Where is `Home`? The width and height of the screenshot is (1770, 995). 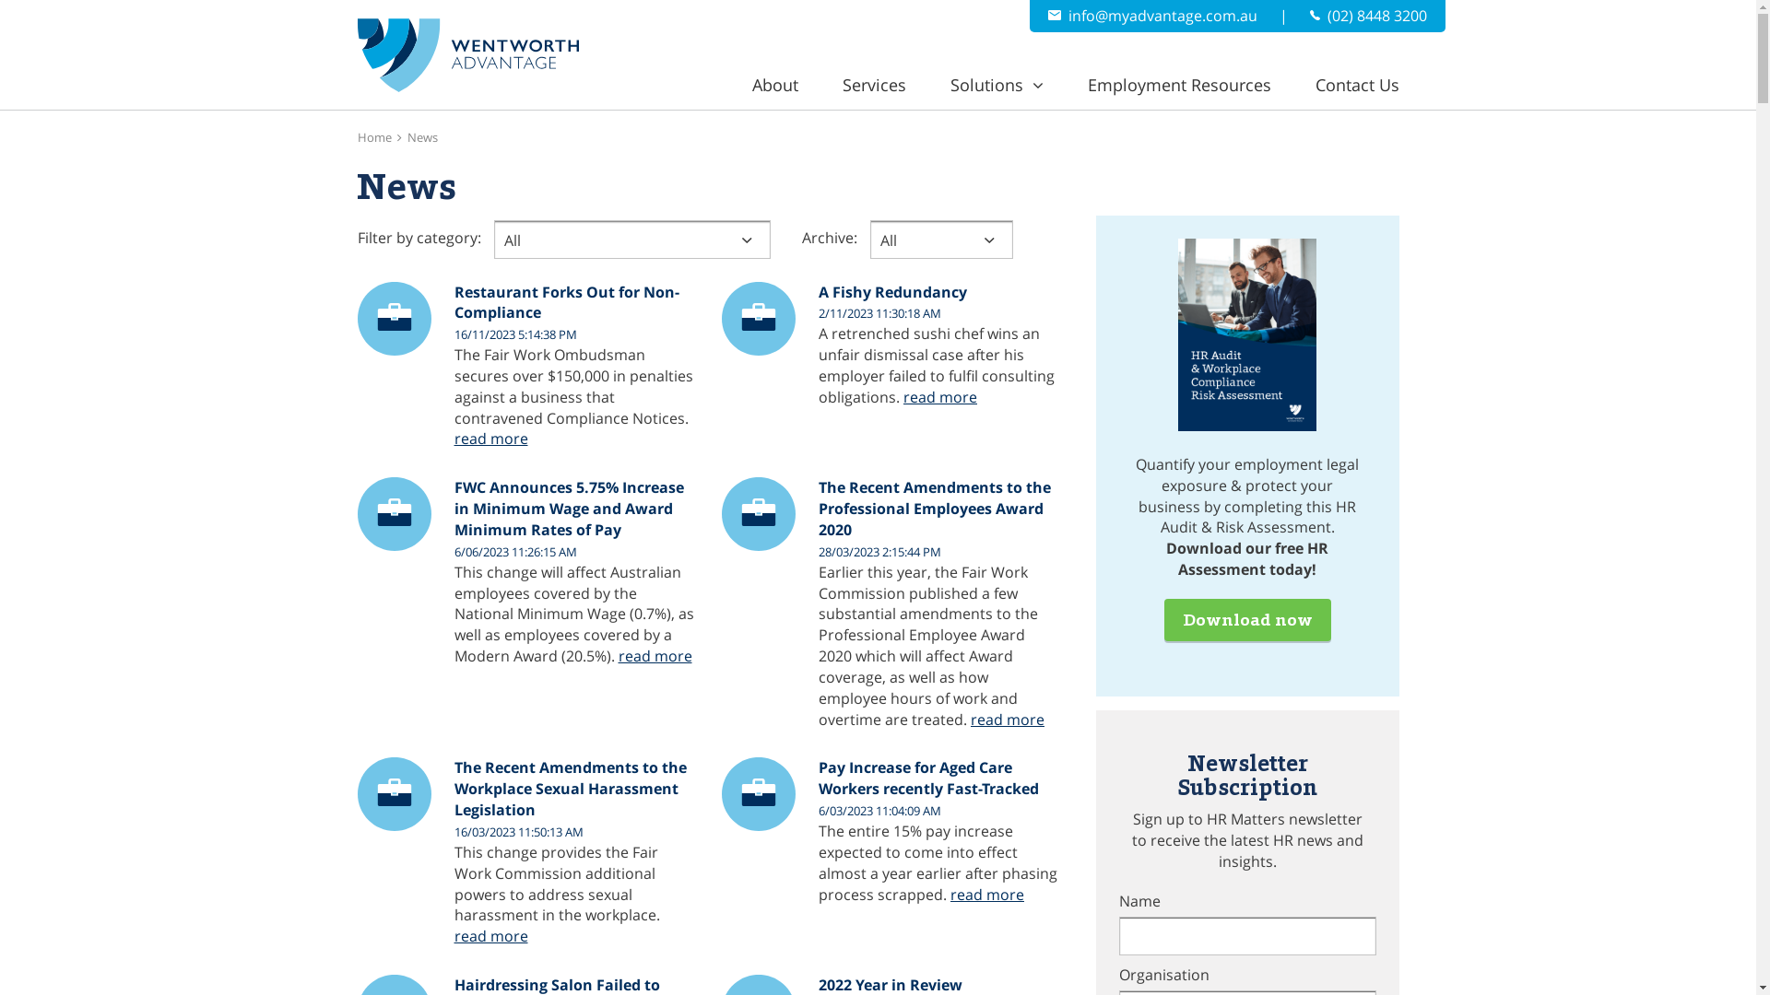
Home is located at coordinates (374, 137).